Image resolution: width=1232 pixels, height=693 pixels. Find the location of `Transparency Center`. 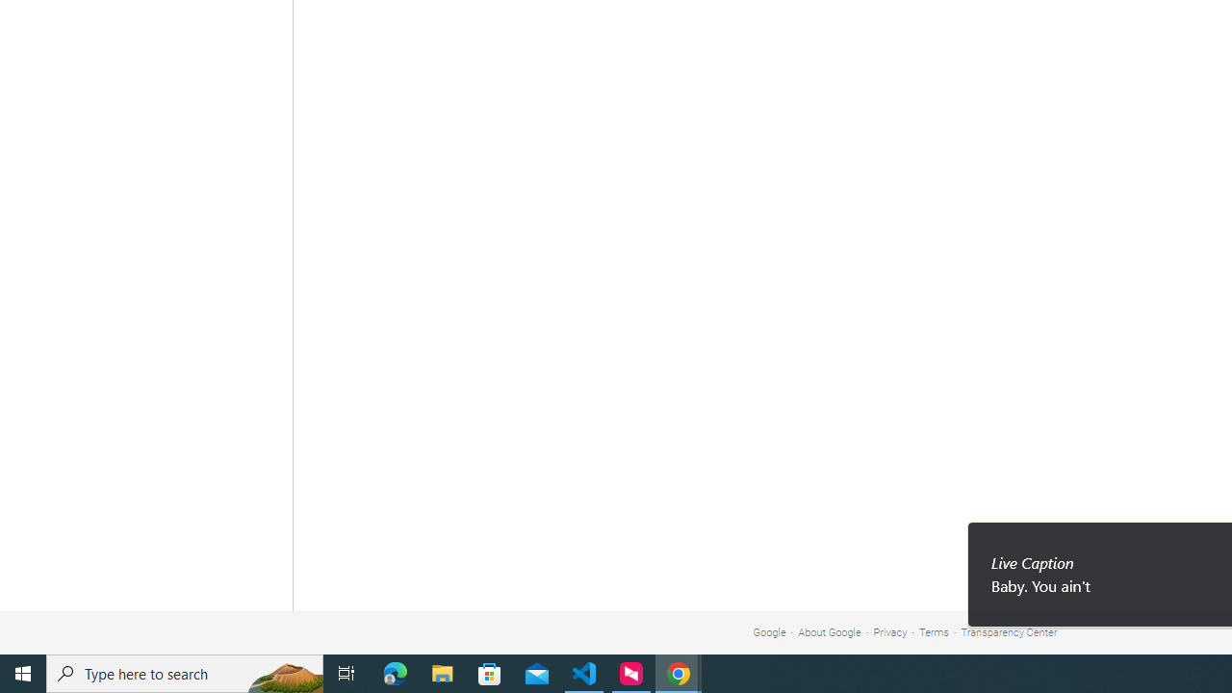

Transparency Center is located at coordinates (1009, 631).